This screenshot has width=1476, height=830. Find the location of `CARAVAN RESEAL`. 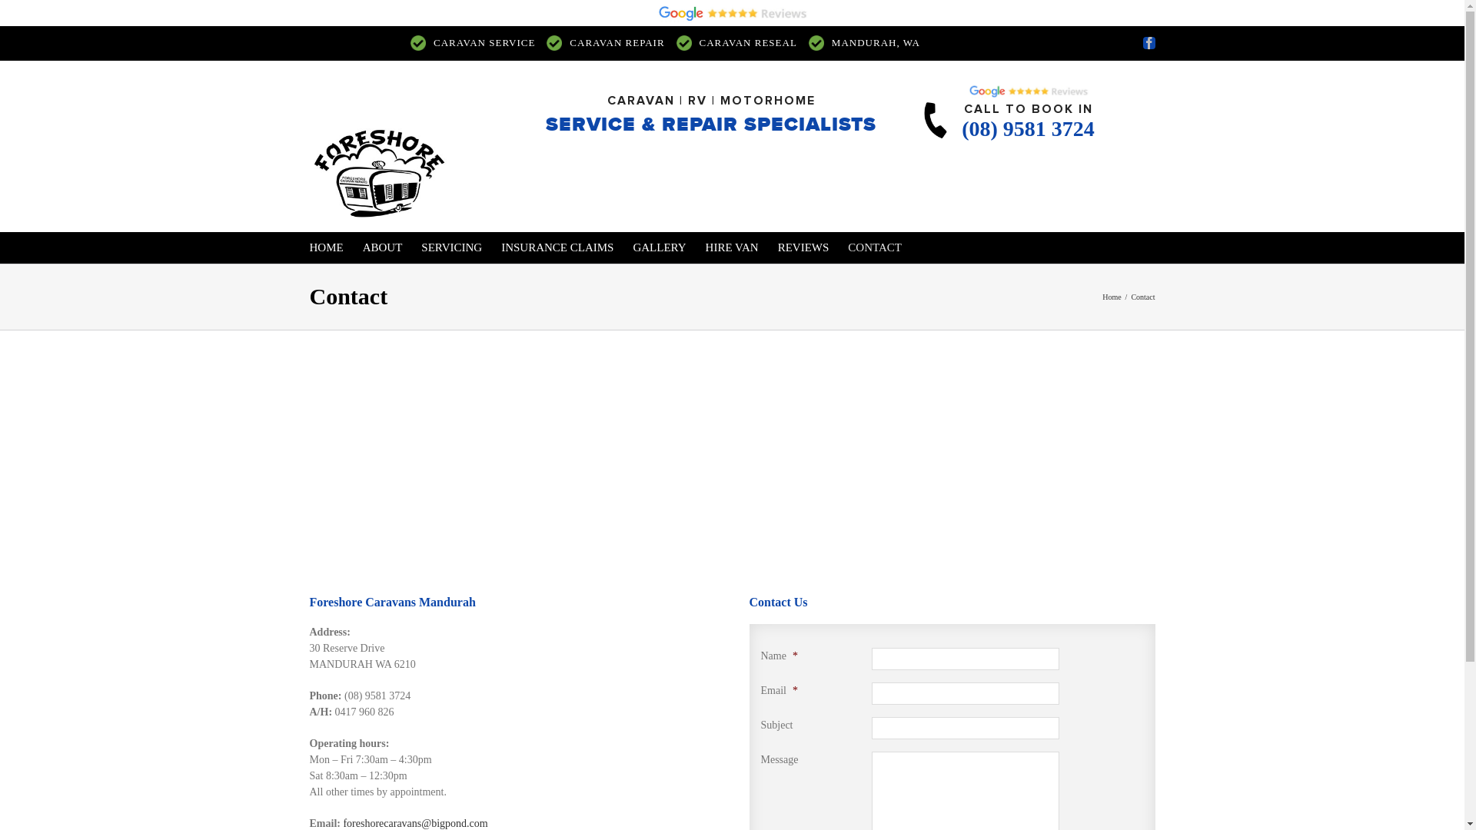

CARAVAN RESEAL is located at coordinates (749, 43).